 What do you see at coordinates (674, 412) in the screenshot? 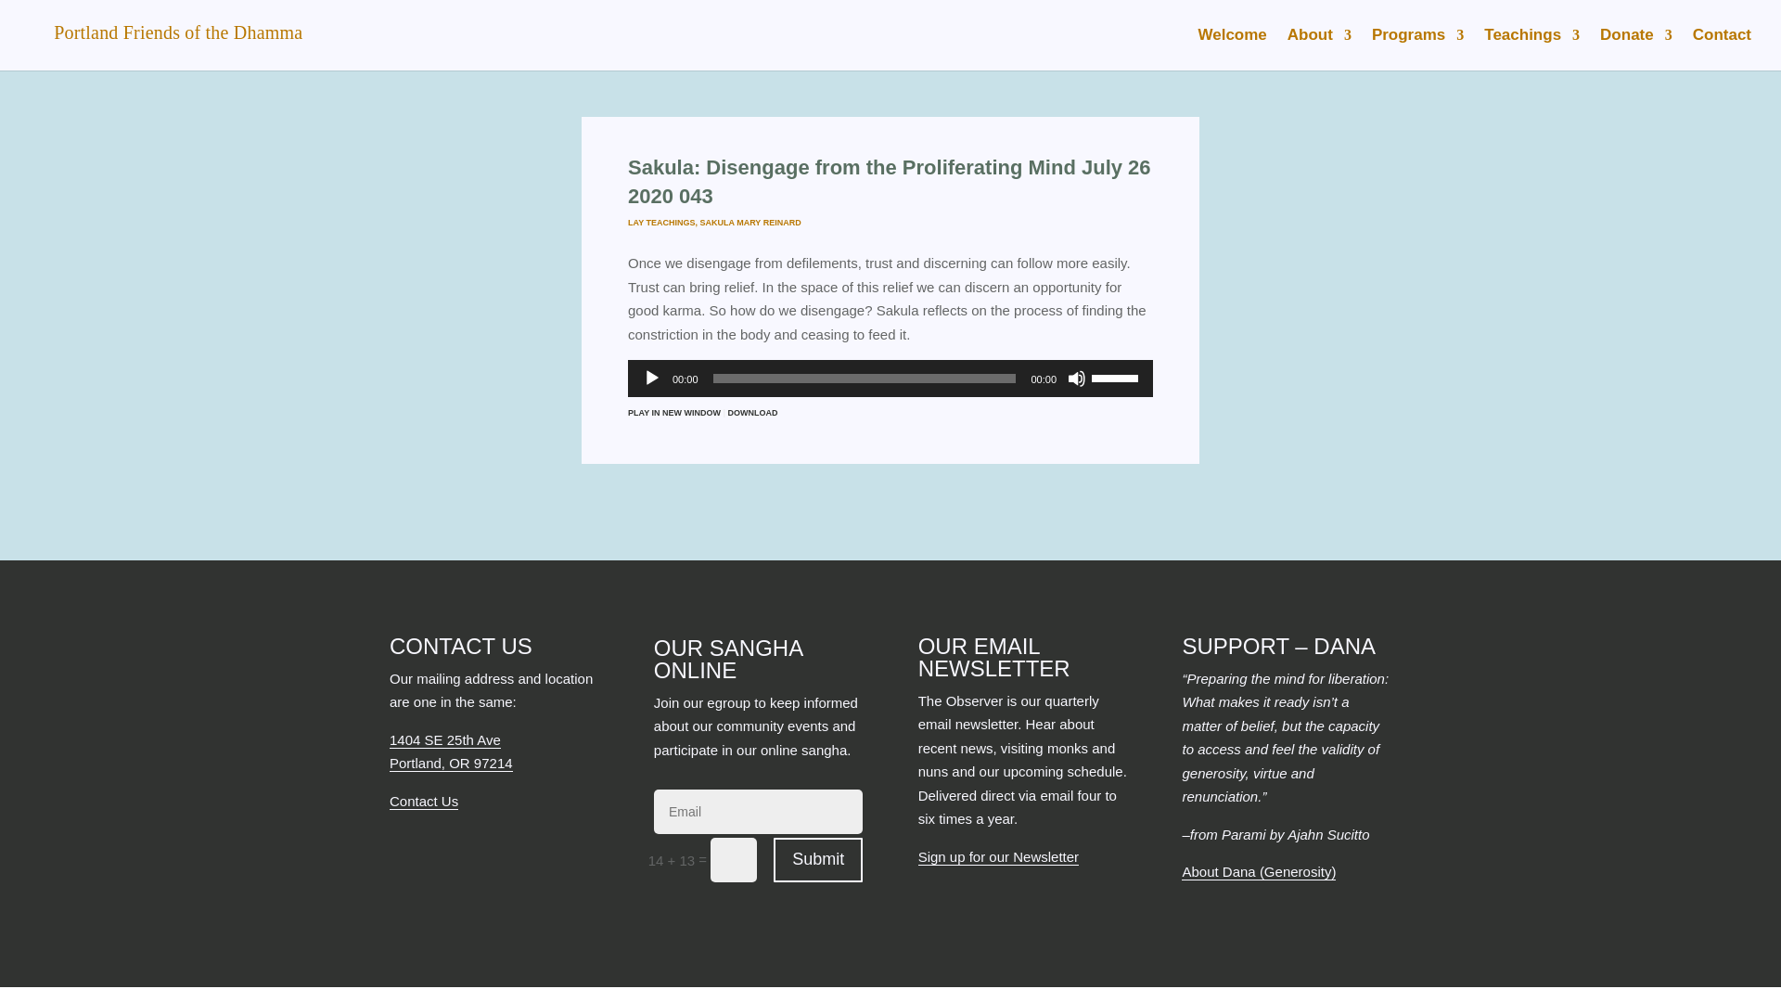
I see `Play in new window` at bounding box center [674, 412].